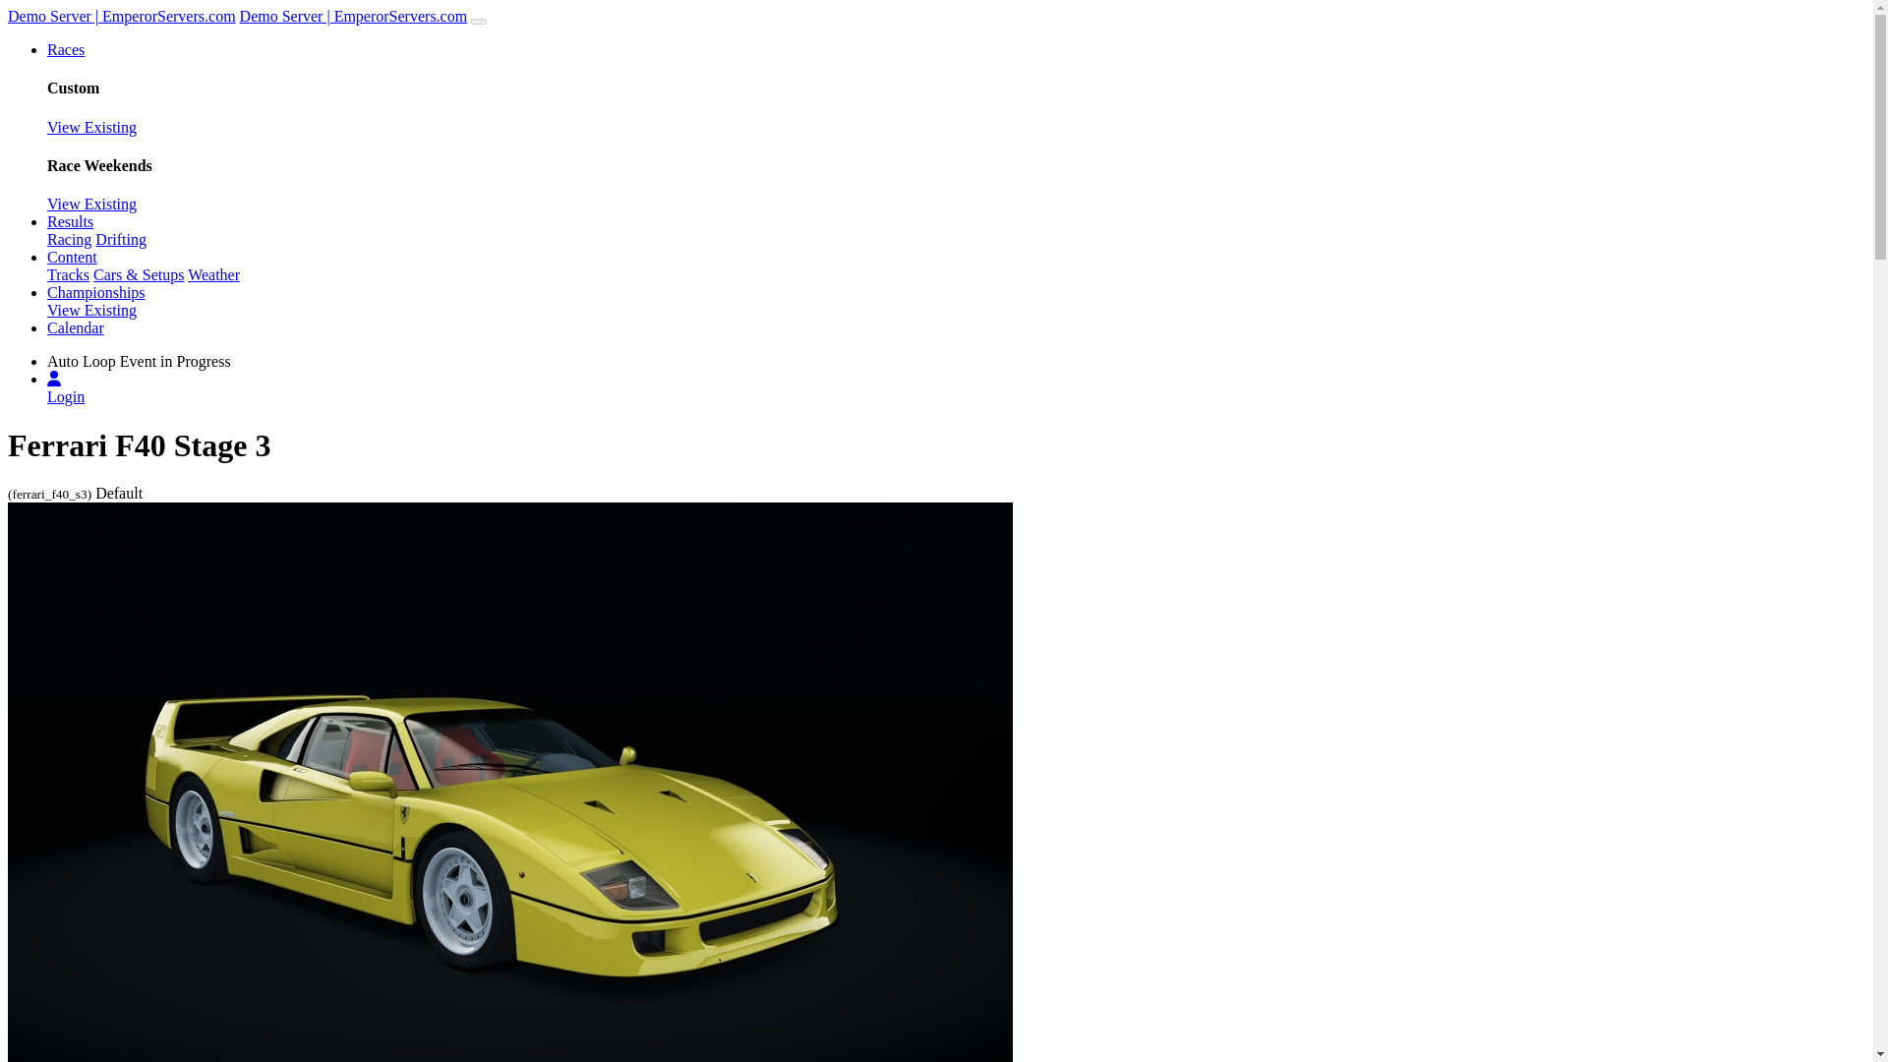 This screenshot has height=1062, width=1888. Describe the element at coordinates (69, 239) in the screenshot. I see `Racing` at that location.